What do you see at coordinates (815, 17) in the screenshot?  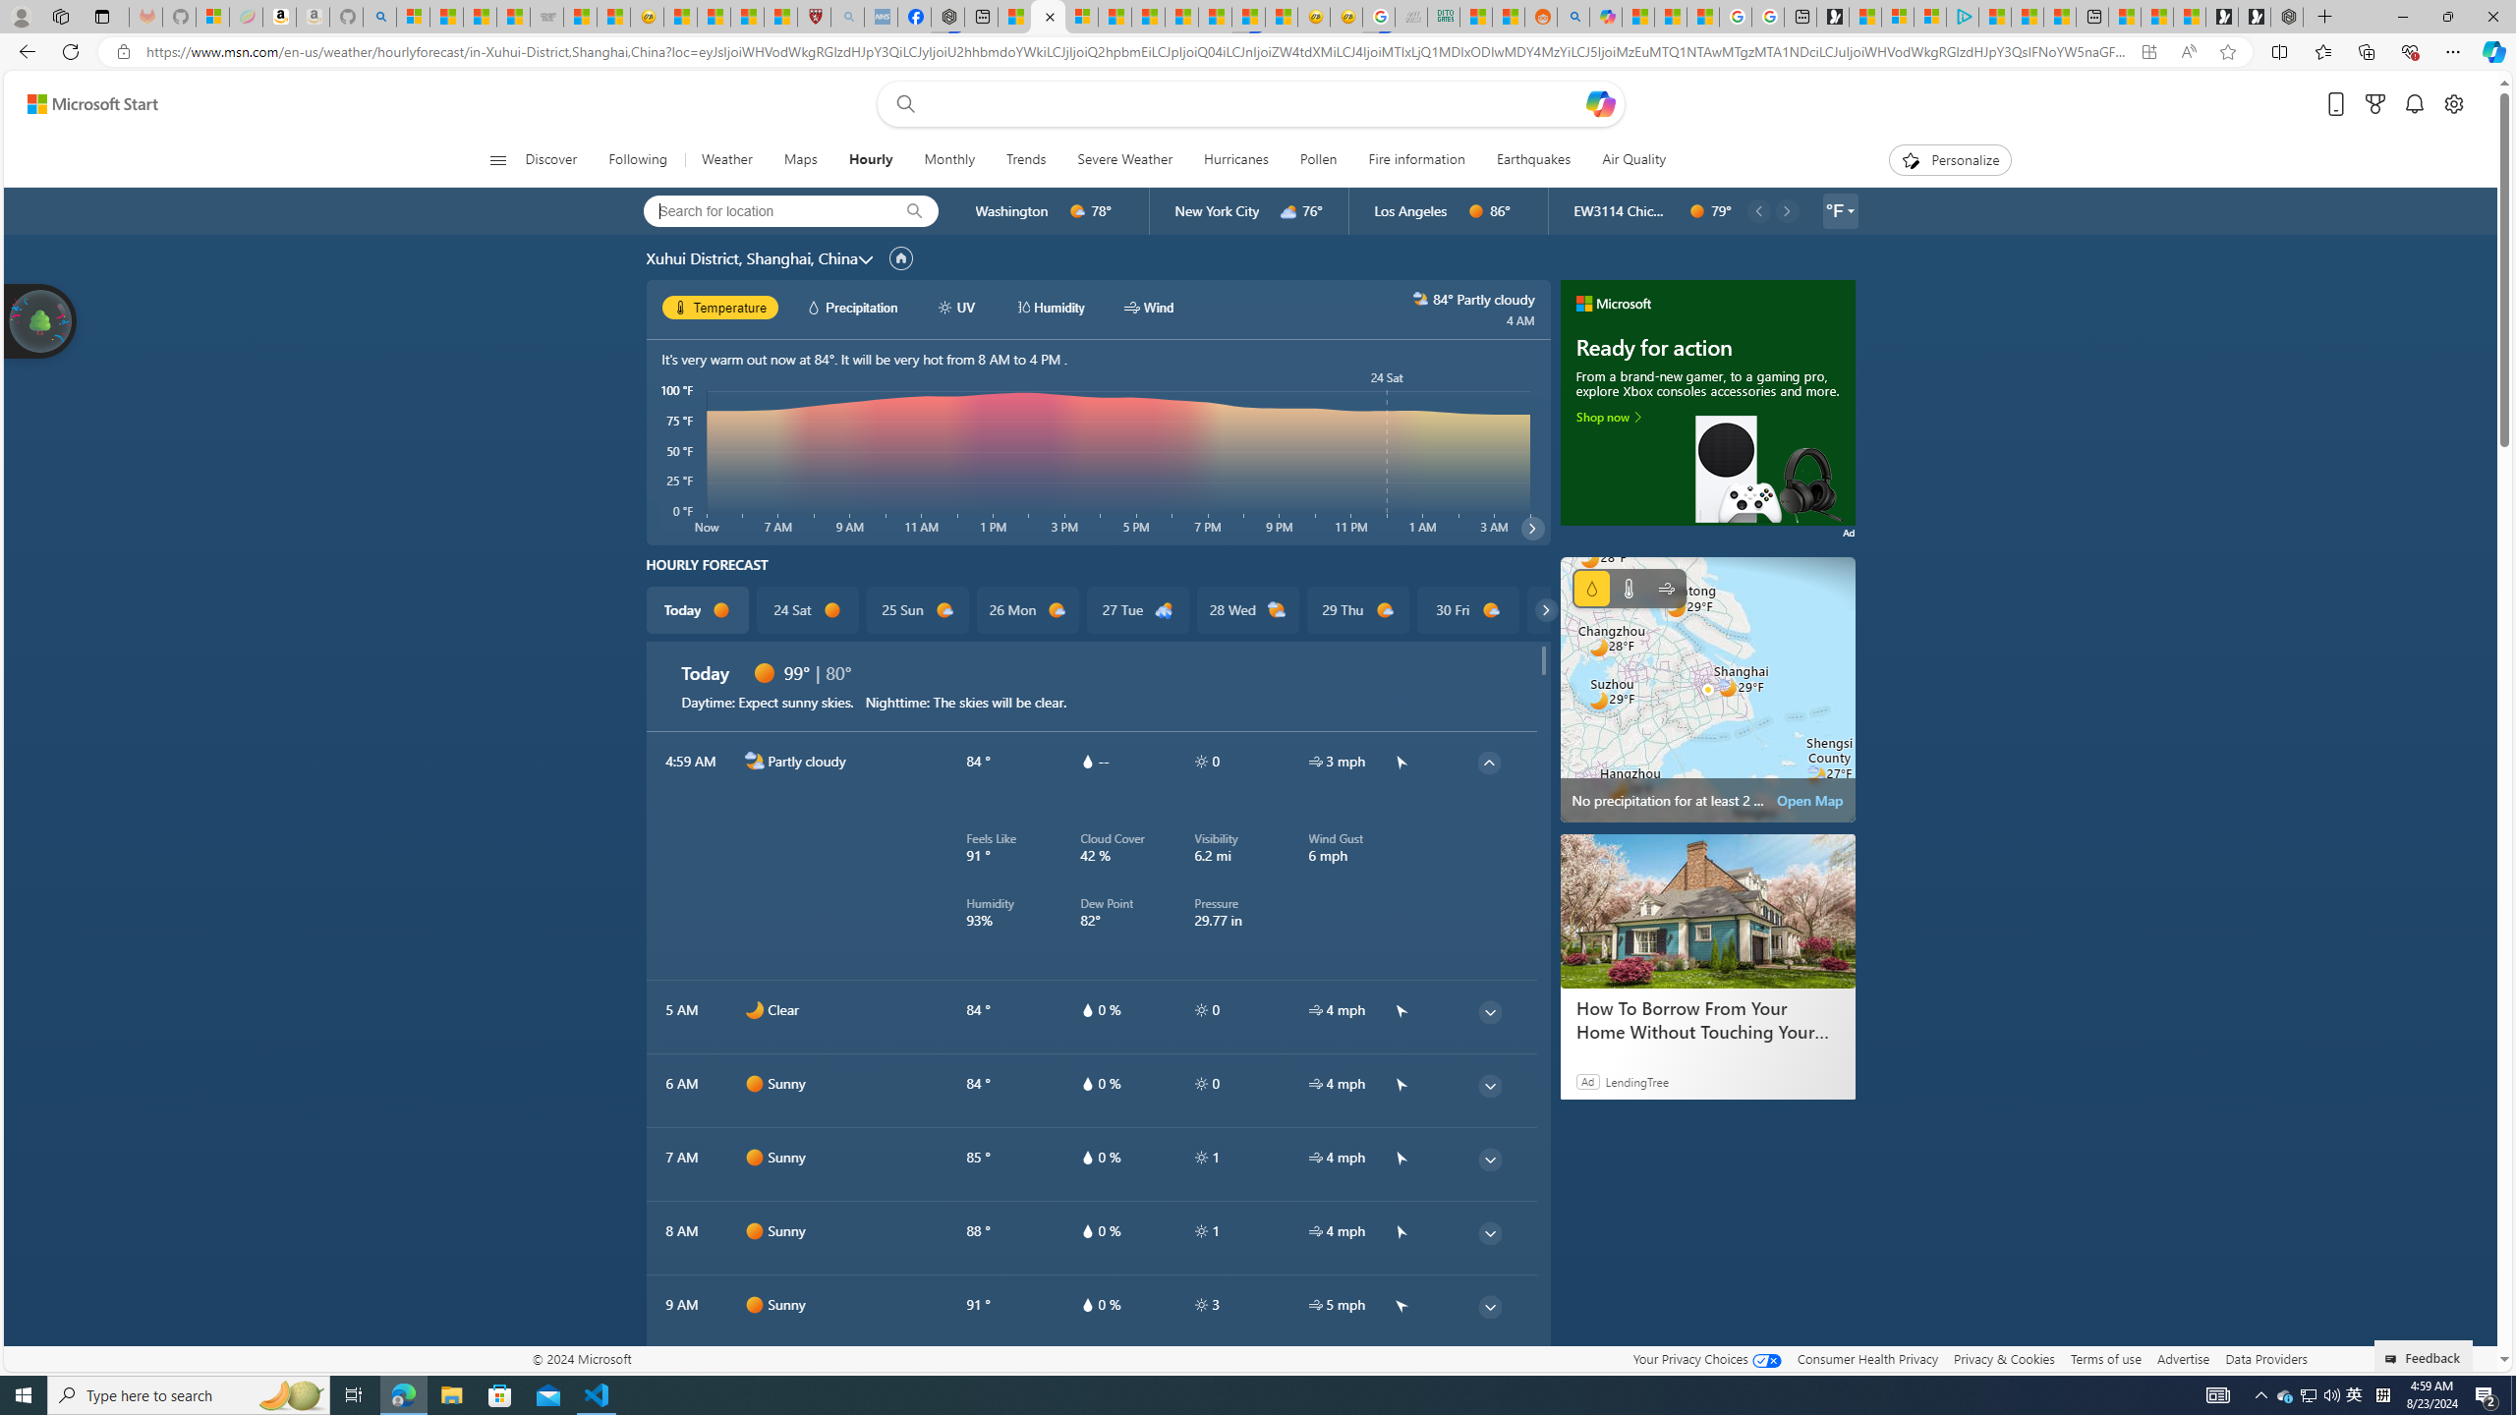 I see `Robert H. Shmerling, MD - Harvard Health` at bounding box center [815, 17].